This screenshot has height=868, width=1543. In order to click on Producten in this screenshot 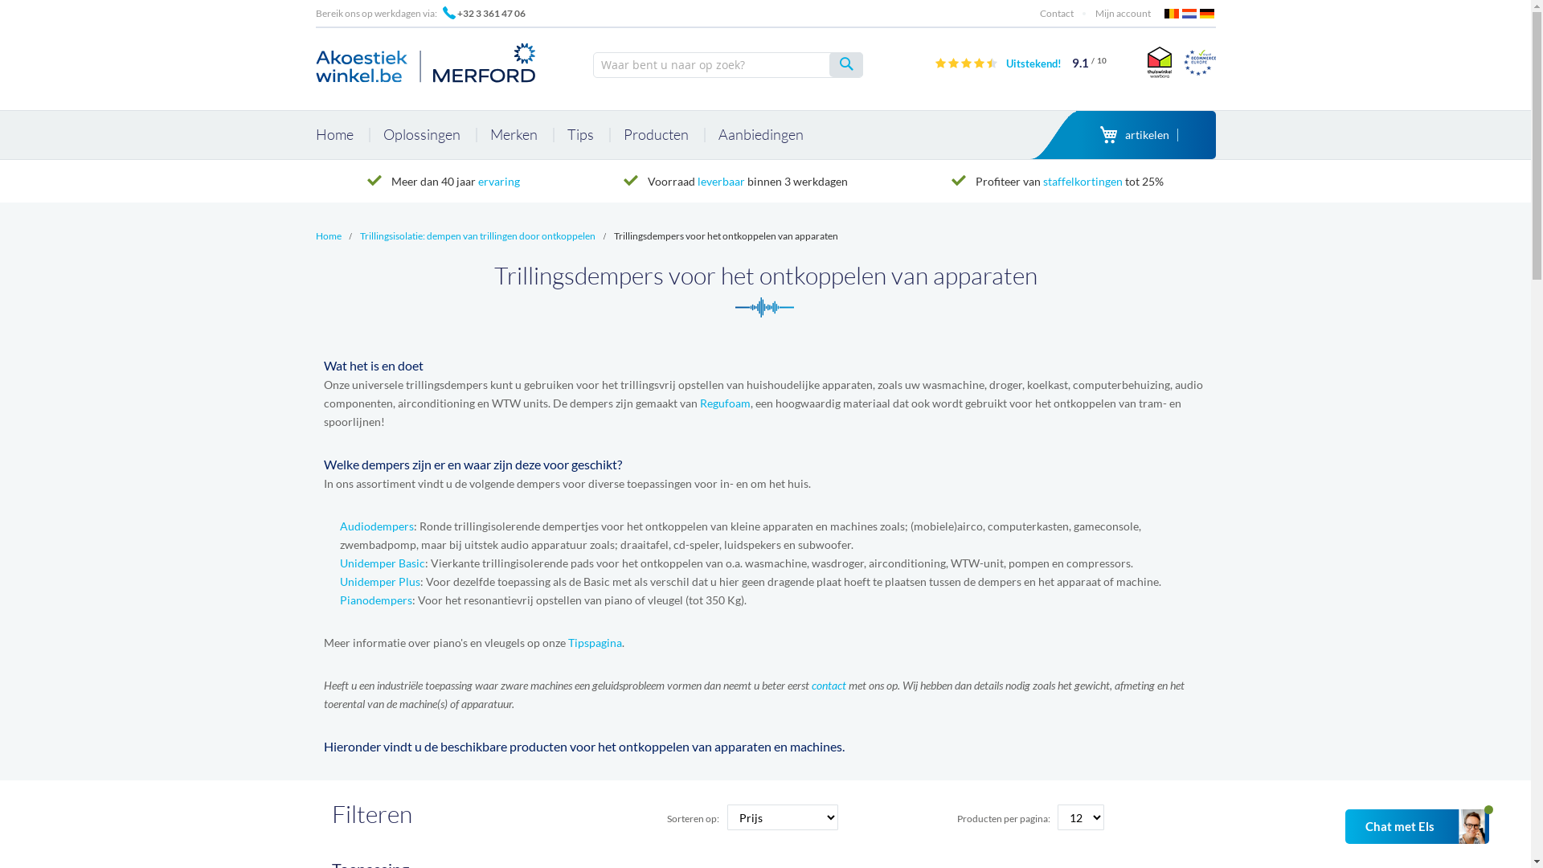, I will do `click(656, 135)`.